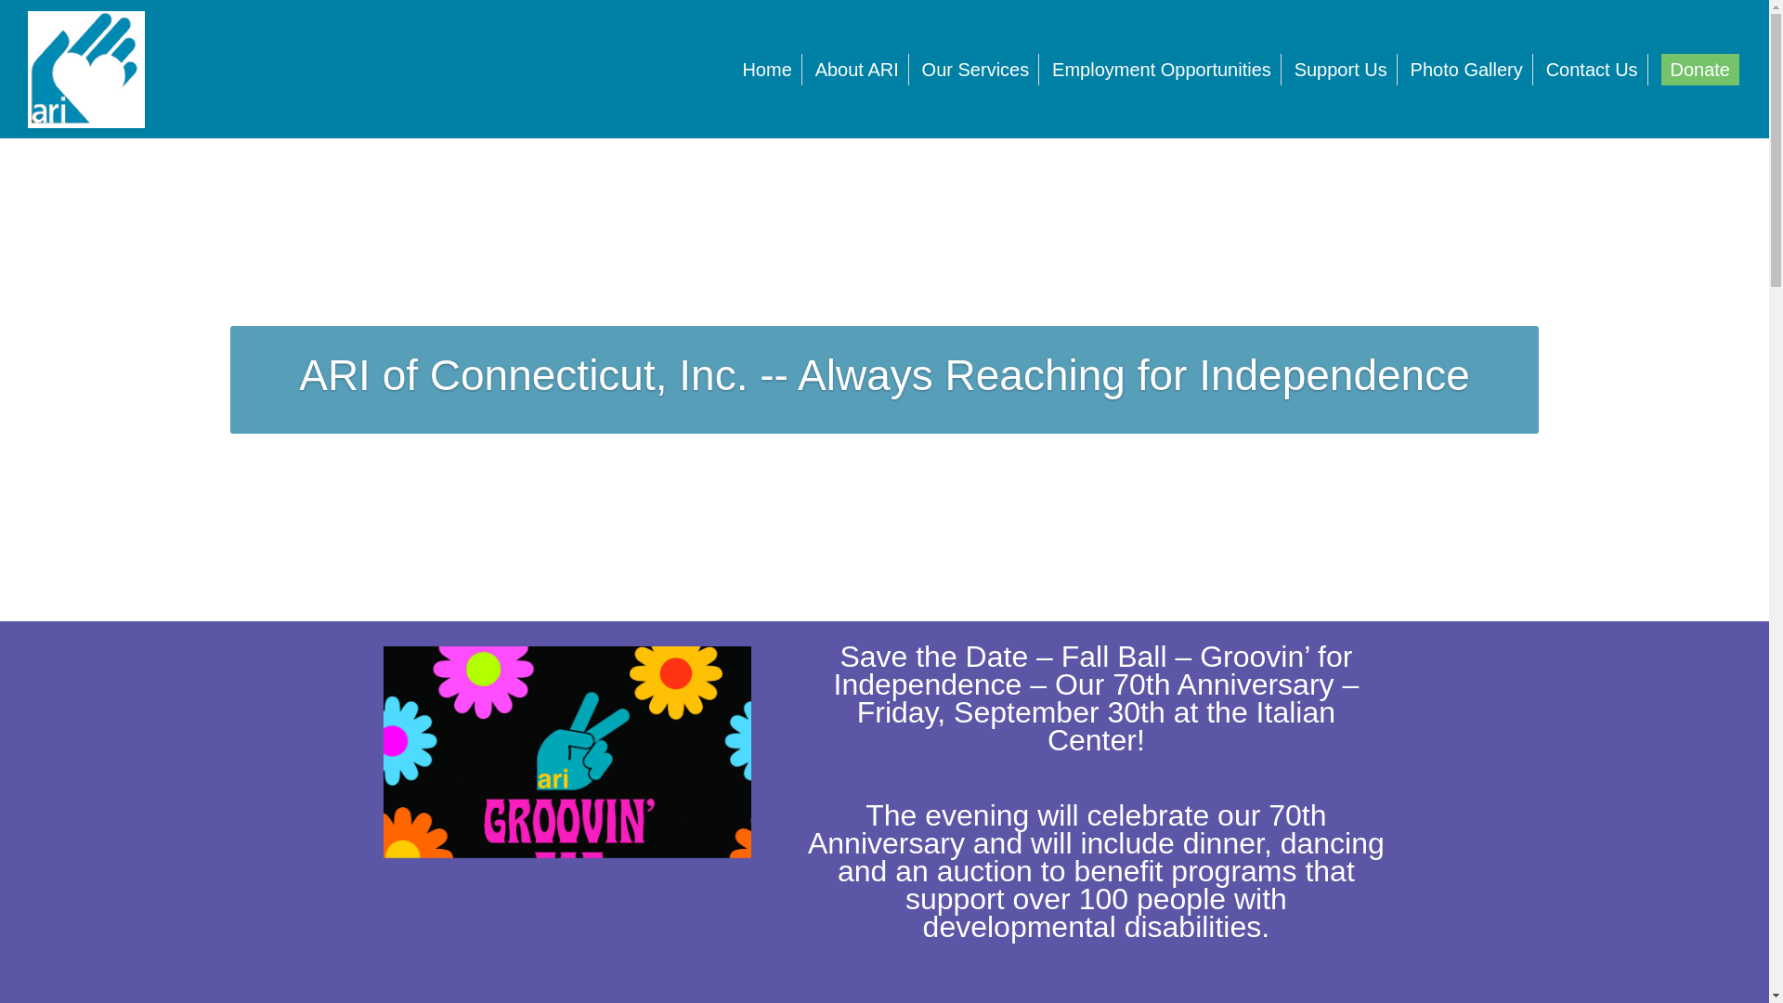  Describe the element at coordinates (1592, 69) in the screenshot. I see `Contact Us` at that location.